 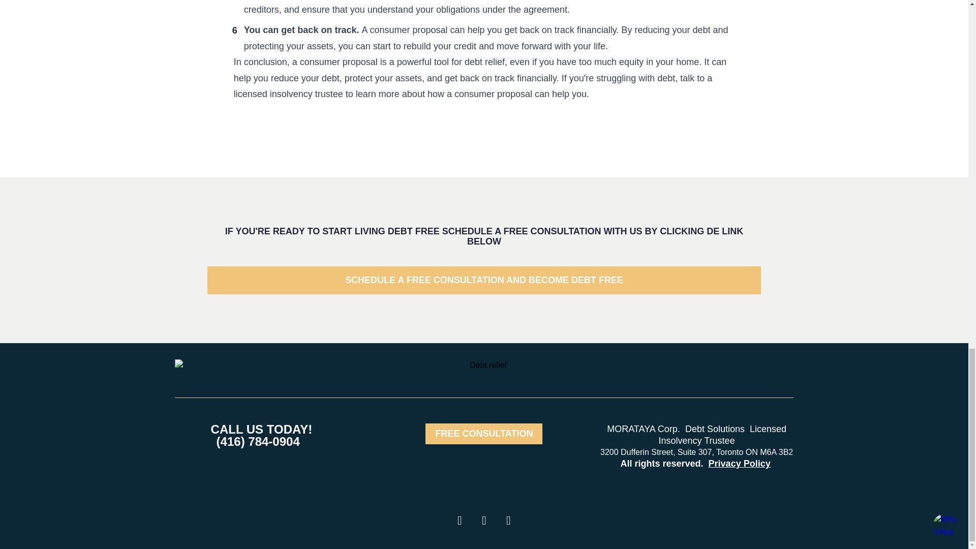 What do you see at coordinates (459, 521) in the screenshot?
I see `Share on Facebook` at bounding box center [459, 521].